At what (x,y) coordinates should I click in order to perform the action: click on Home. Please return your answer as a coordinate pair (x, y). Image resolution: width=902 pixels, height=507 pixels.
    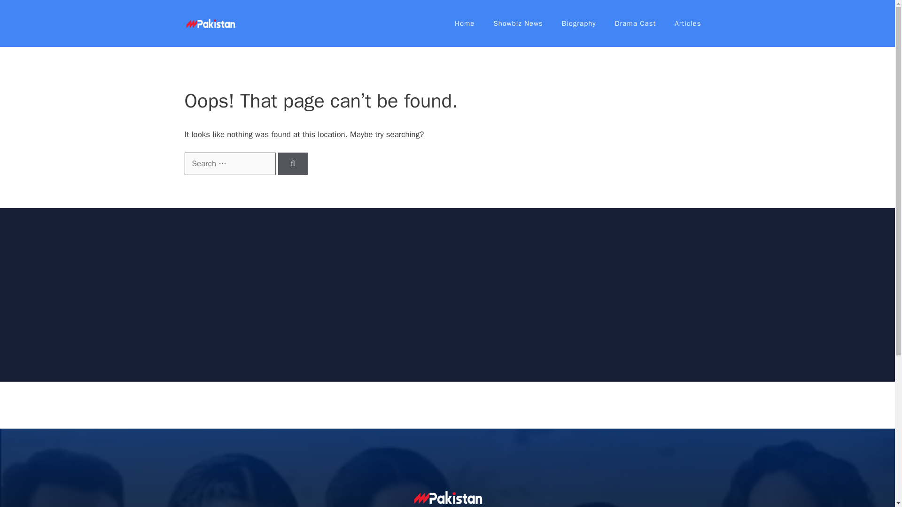
    Looking at the image, I should click on (464, 23).